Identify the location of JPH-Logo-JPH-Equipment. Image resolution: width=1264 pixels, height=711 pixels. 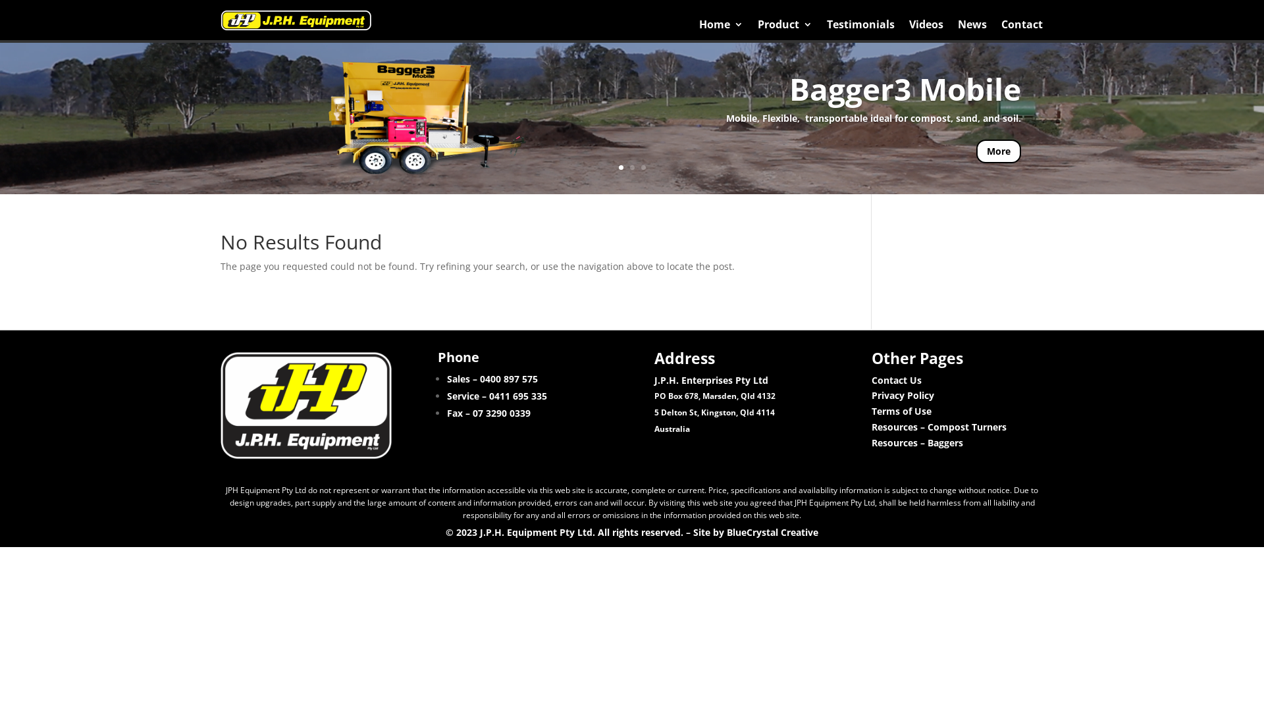
(296, 20).